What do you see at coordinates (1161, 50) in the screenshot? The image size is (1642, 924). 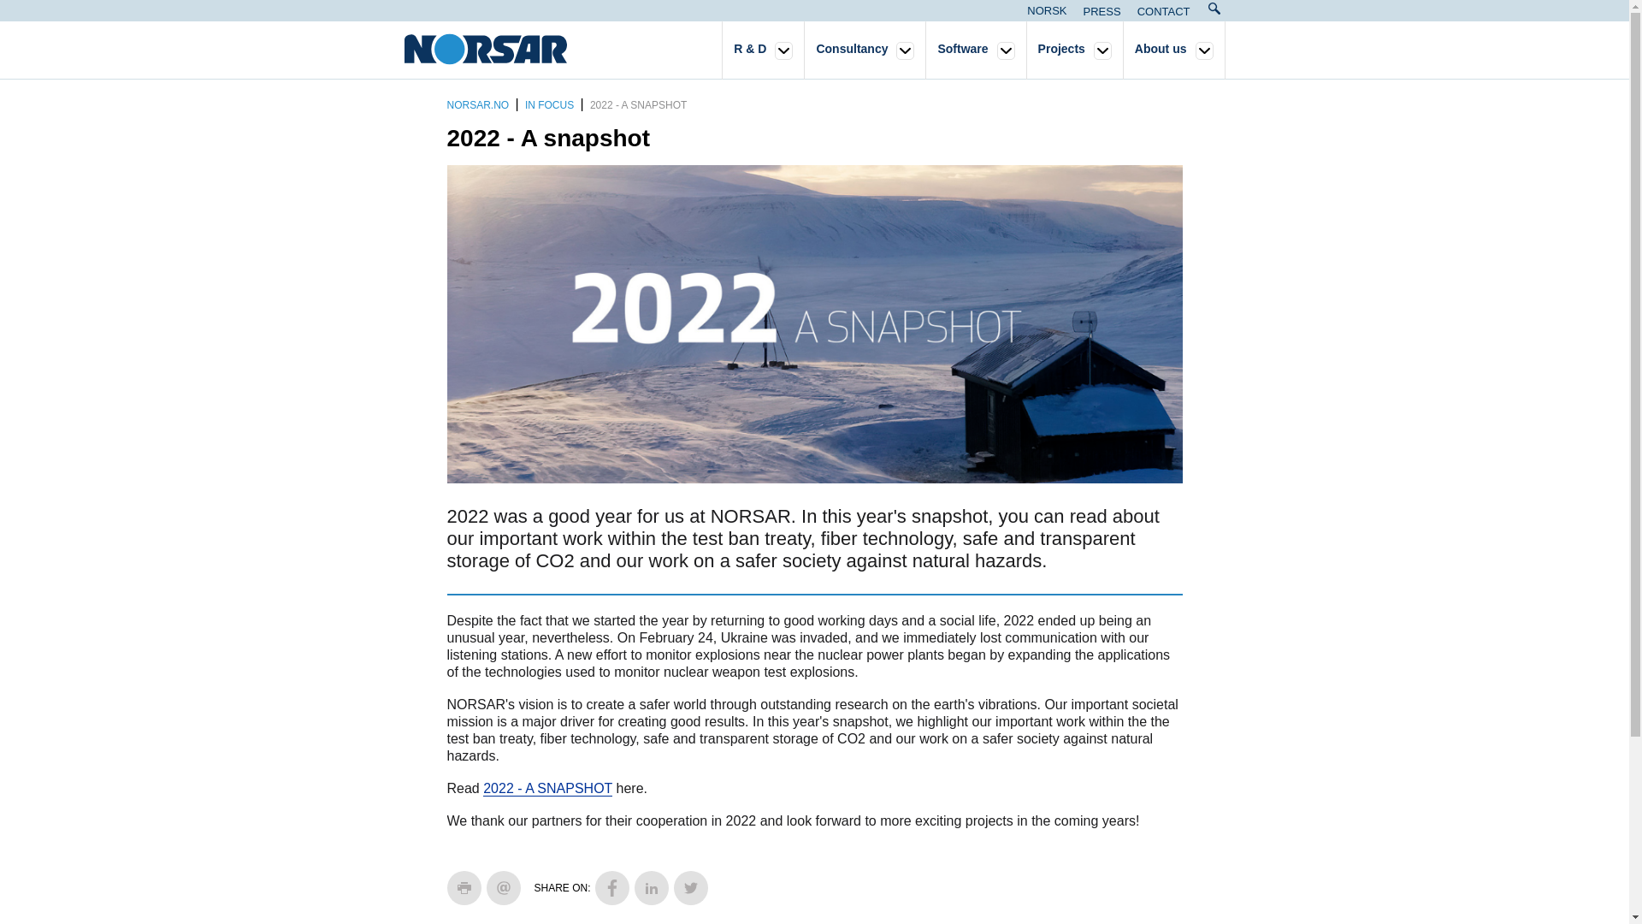 I see `About us` at bounding box center [1161, 50].